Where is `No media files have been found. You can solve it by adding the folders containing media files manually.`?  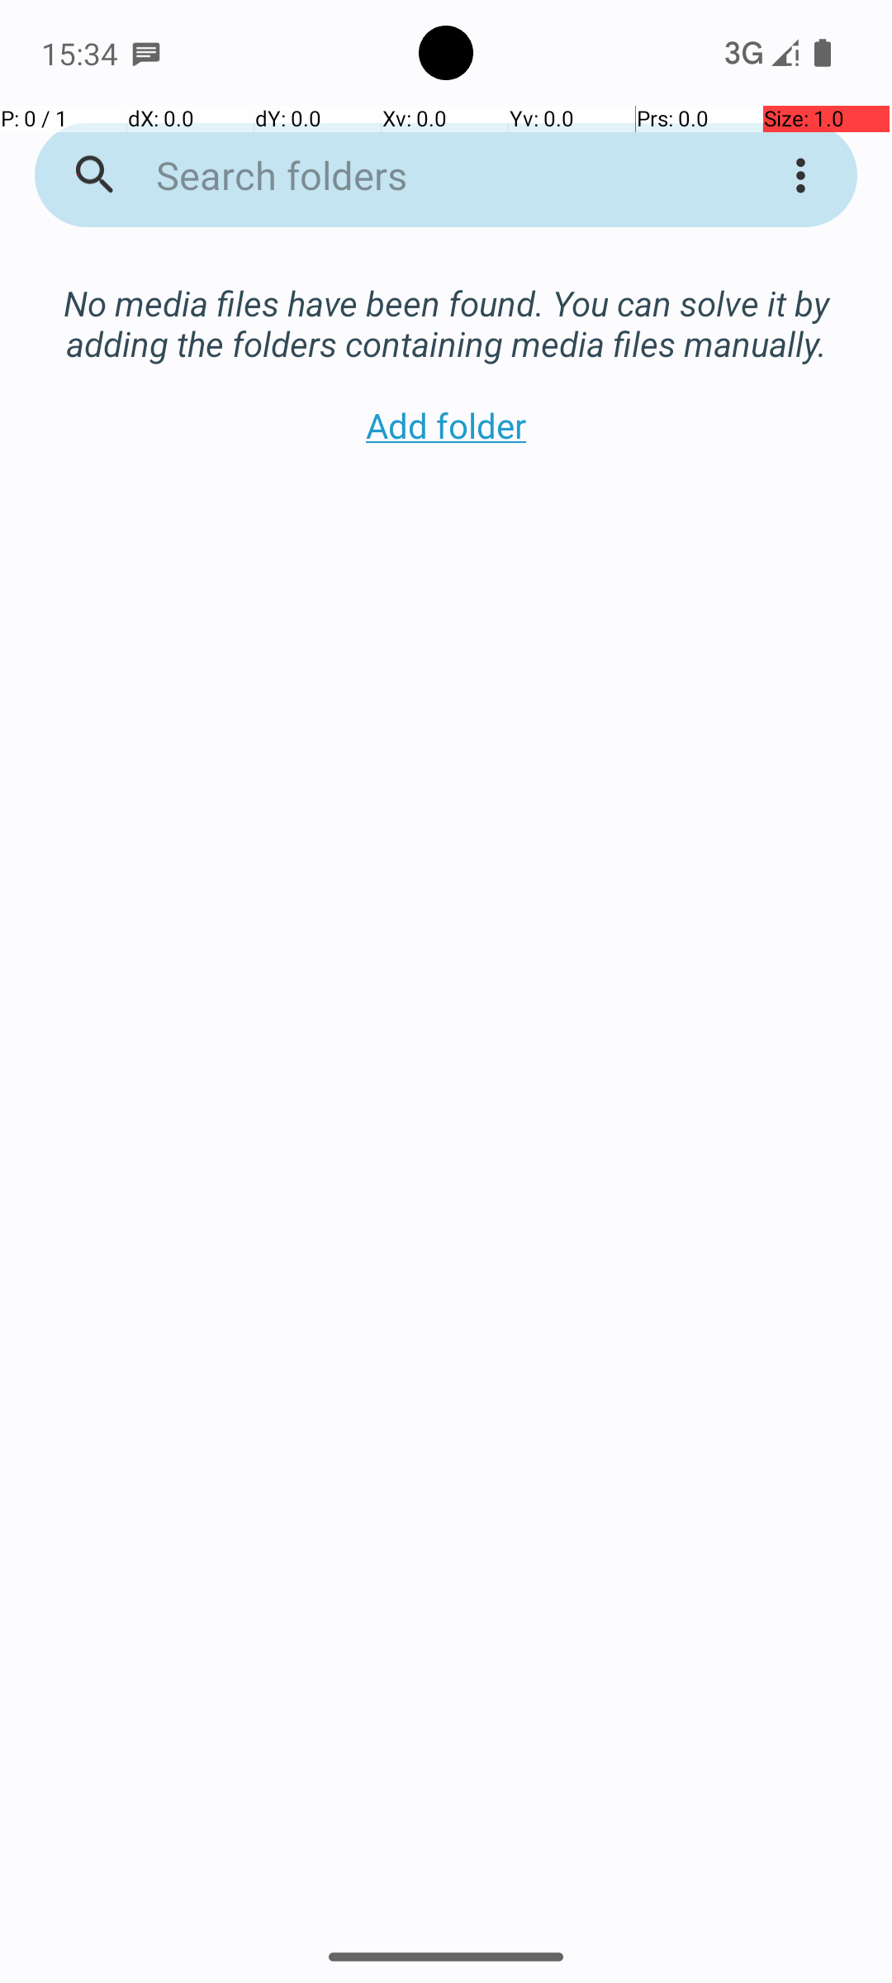 No media files have been found. You can solve it by adding the folders containing media files manually. is located at coordinates (446, 306).